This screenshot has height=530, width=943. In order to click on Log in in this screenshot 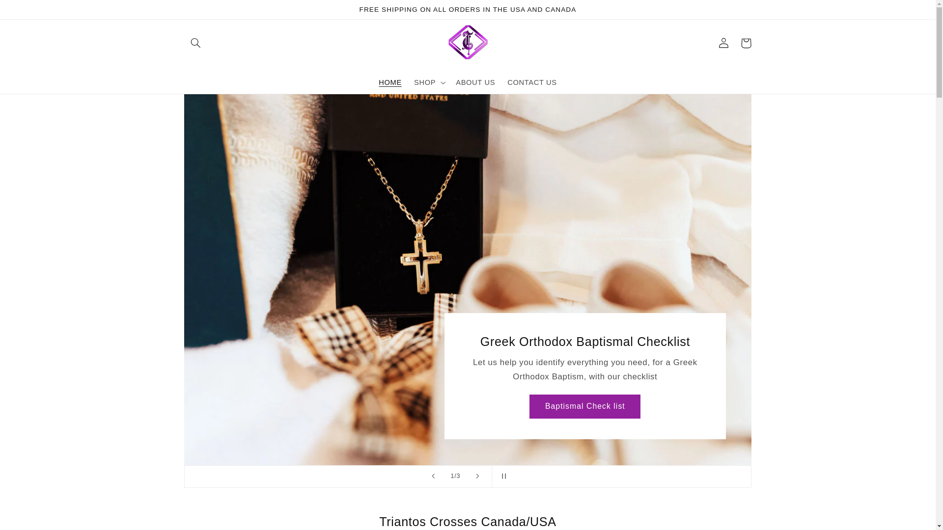, I will do `click(723, 43)`.